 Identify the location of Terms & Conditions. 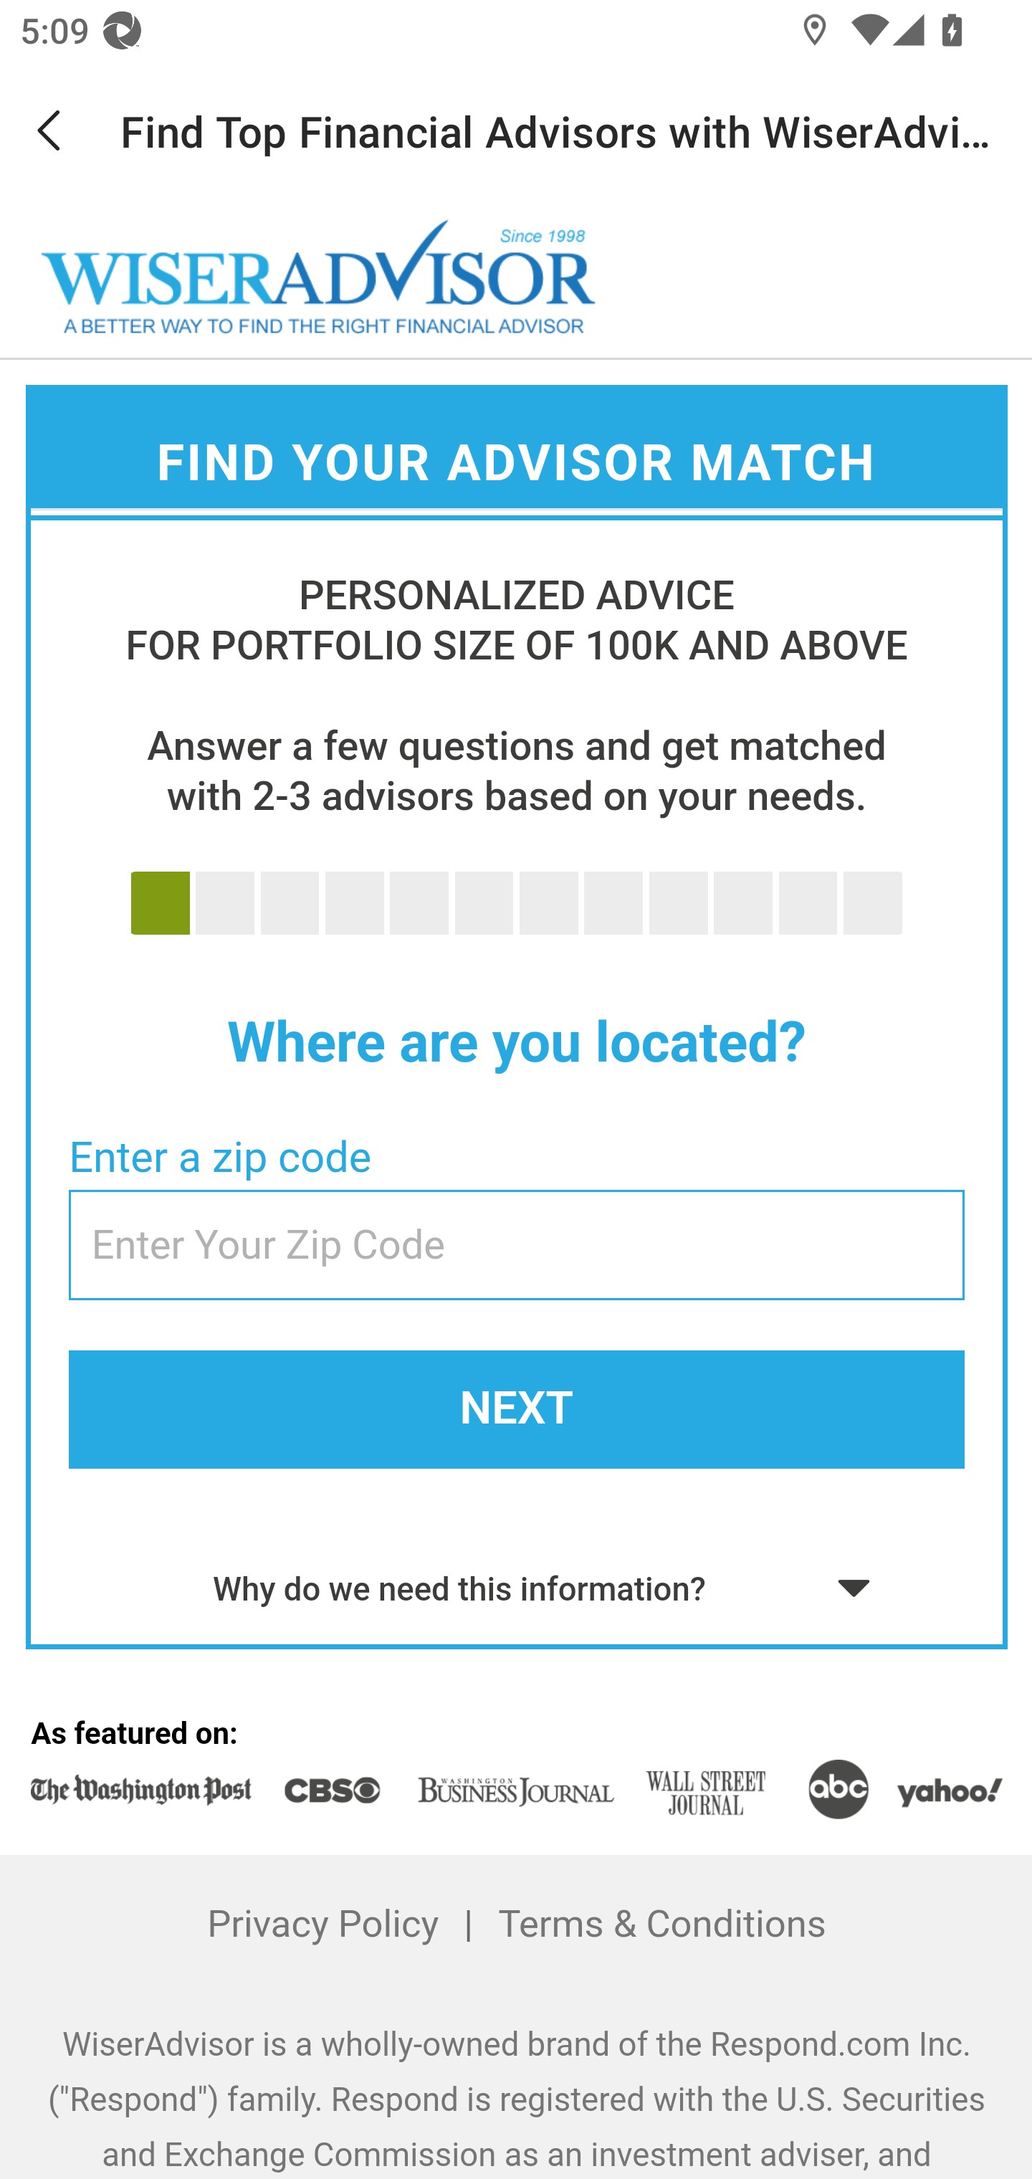
(661, 1925).